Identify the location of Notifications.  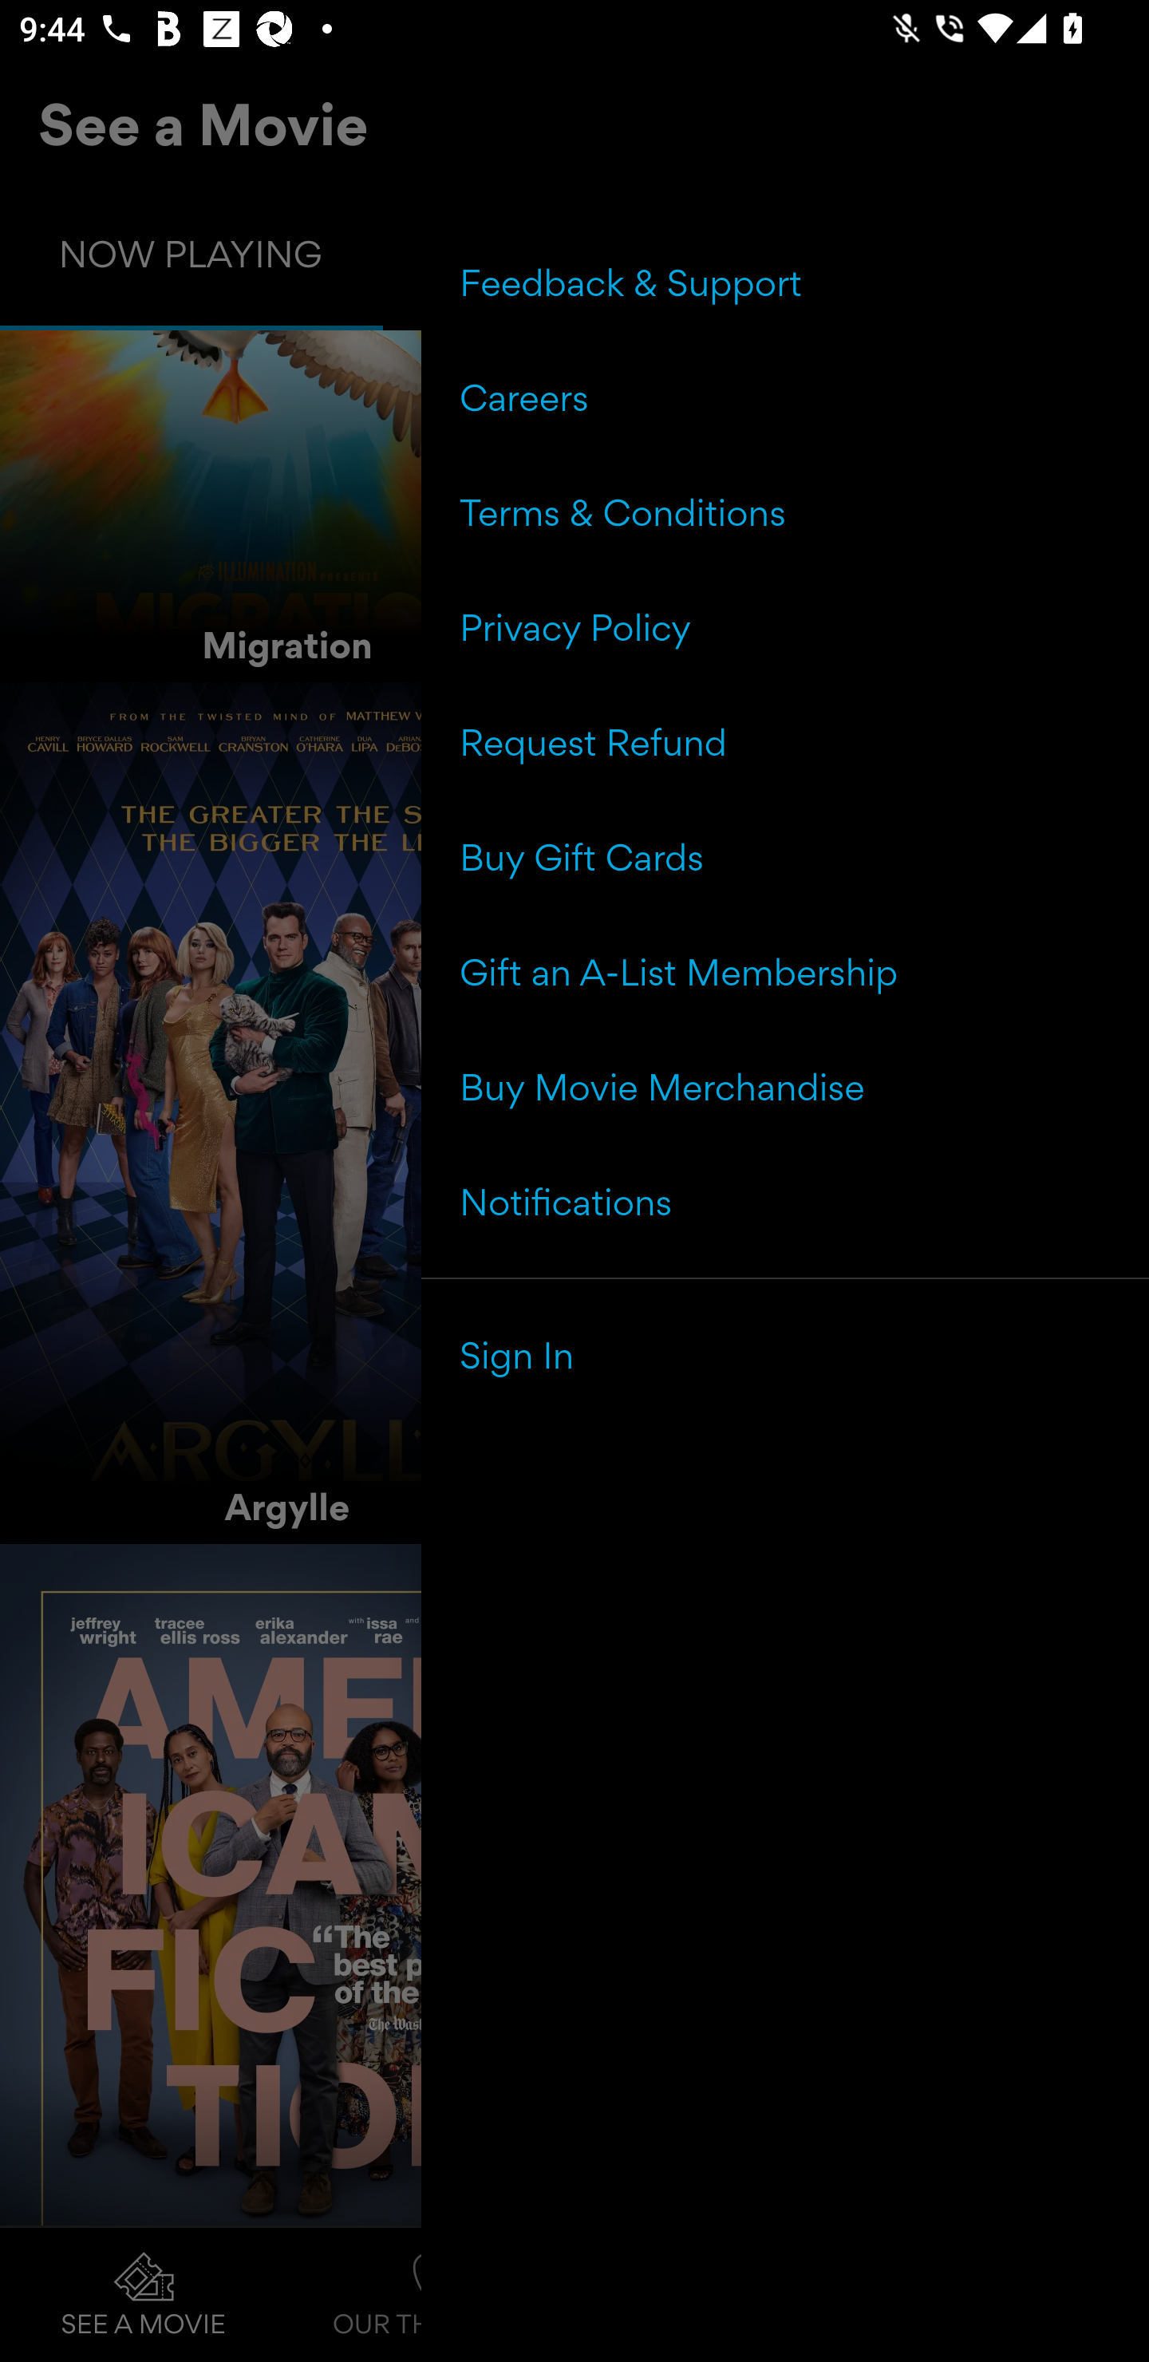
(785, 1200).